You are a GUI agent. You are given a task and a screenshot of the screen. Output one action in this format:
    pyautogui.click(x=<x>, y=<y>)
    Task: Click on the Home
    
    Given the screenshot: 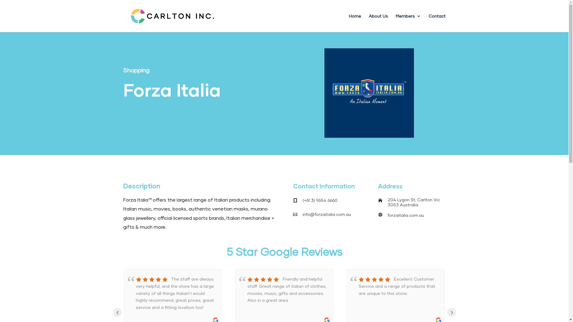 What is the action you would take?
    pyautogui.click(x=355, y=23)
    